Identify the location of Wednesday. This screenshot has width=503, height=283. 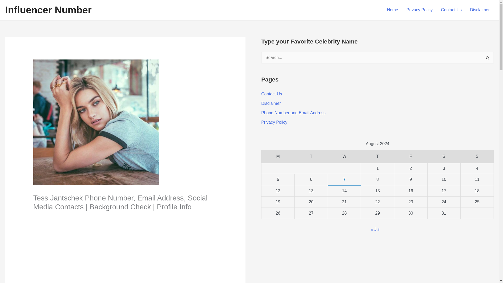
(344, 156).